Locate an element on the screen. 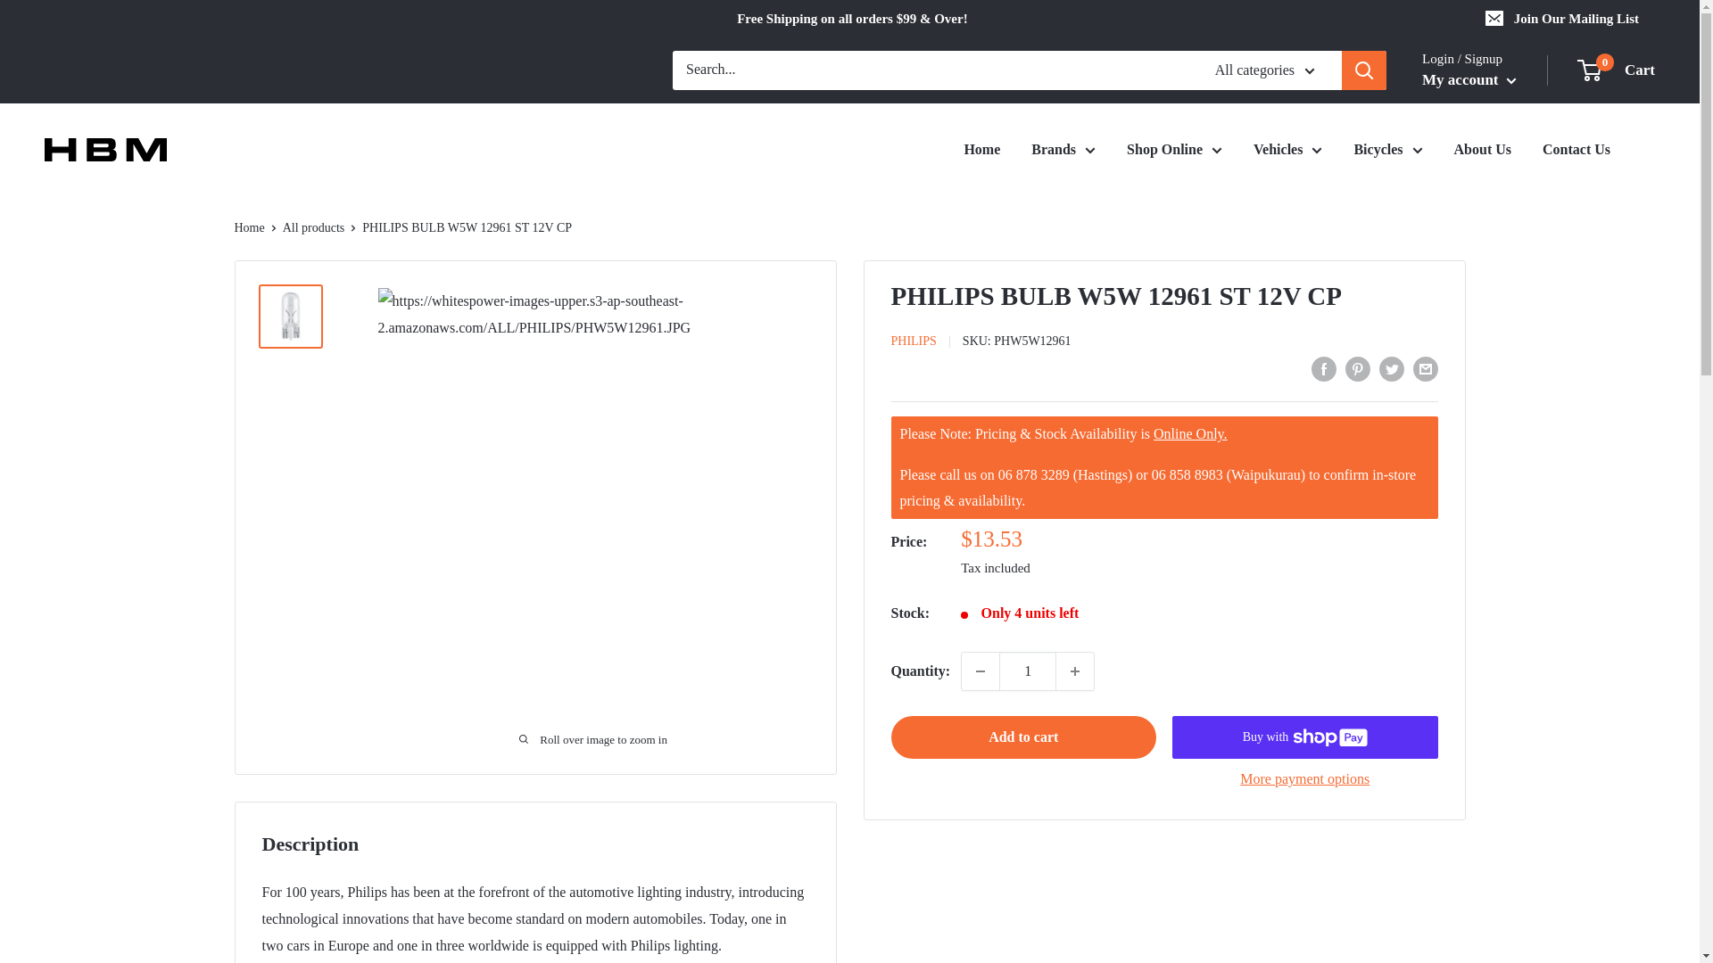 Image resolution: width=1713 pixels, height=963 pixels. Increase quantity by 1 is located at coordinates (1075, 671).